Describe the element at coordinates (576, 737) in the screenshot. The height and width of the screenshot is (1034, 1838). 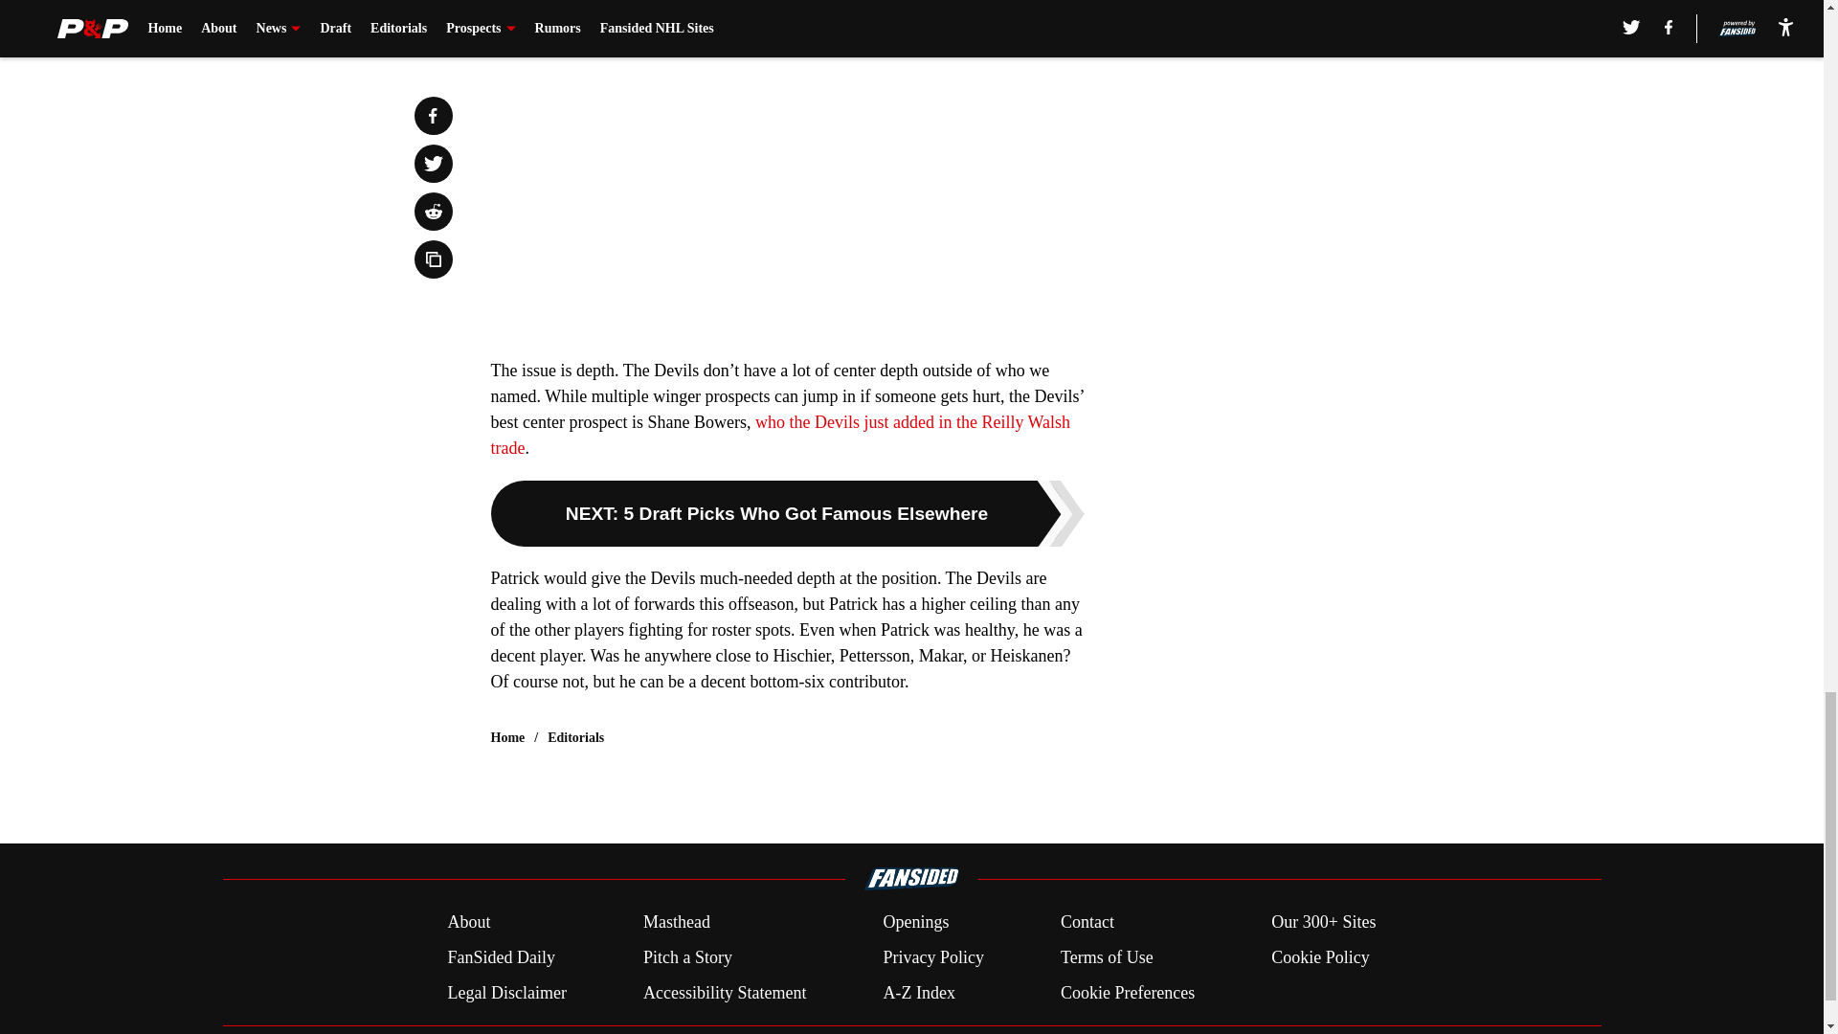
I see `Editorials` at that location.